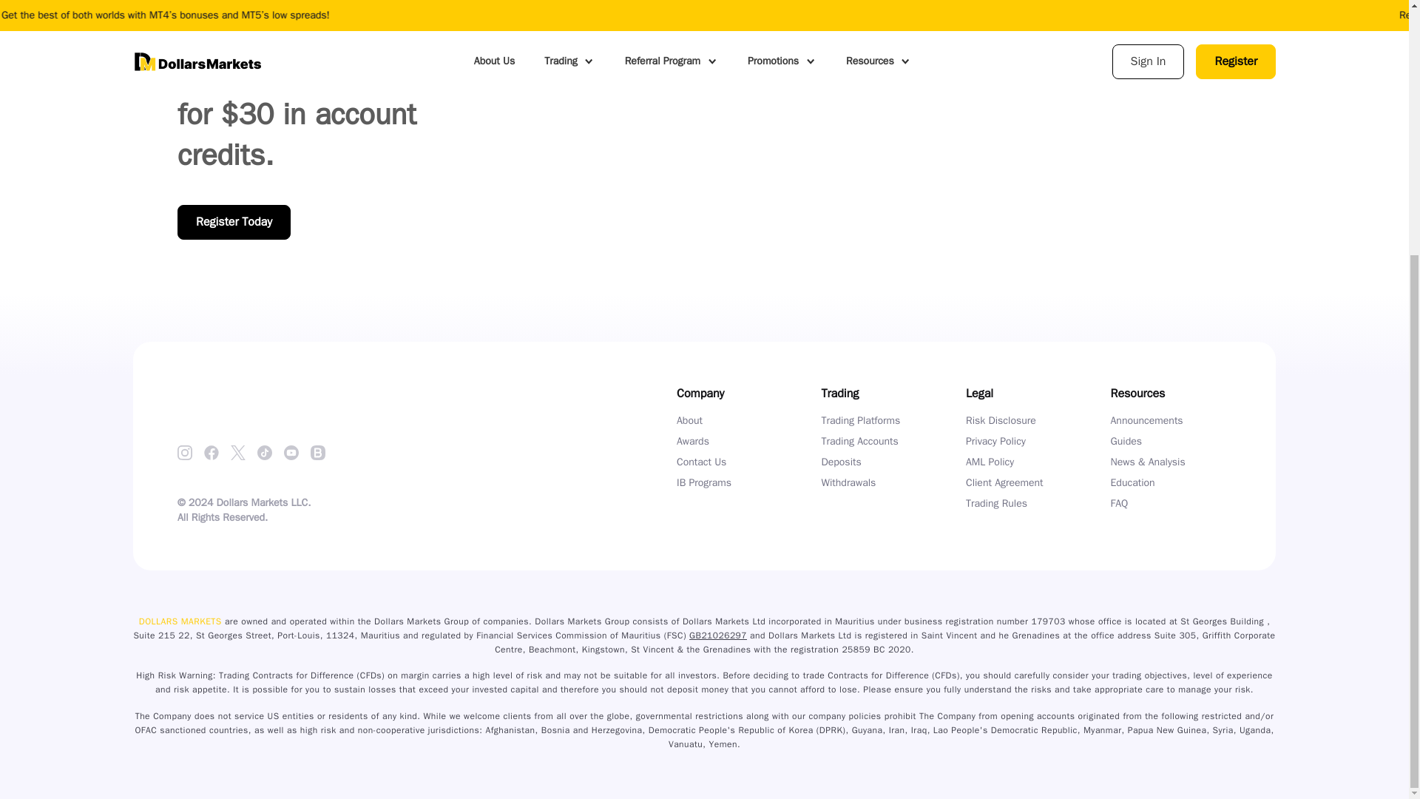 The width and height of the screenshot is (1420, 799). Describe the element at coordinates (860, 420) in the screenshot. I see `Trading Platforms` at that location.